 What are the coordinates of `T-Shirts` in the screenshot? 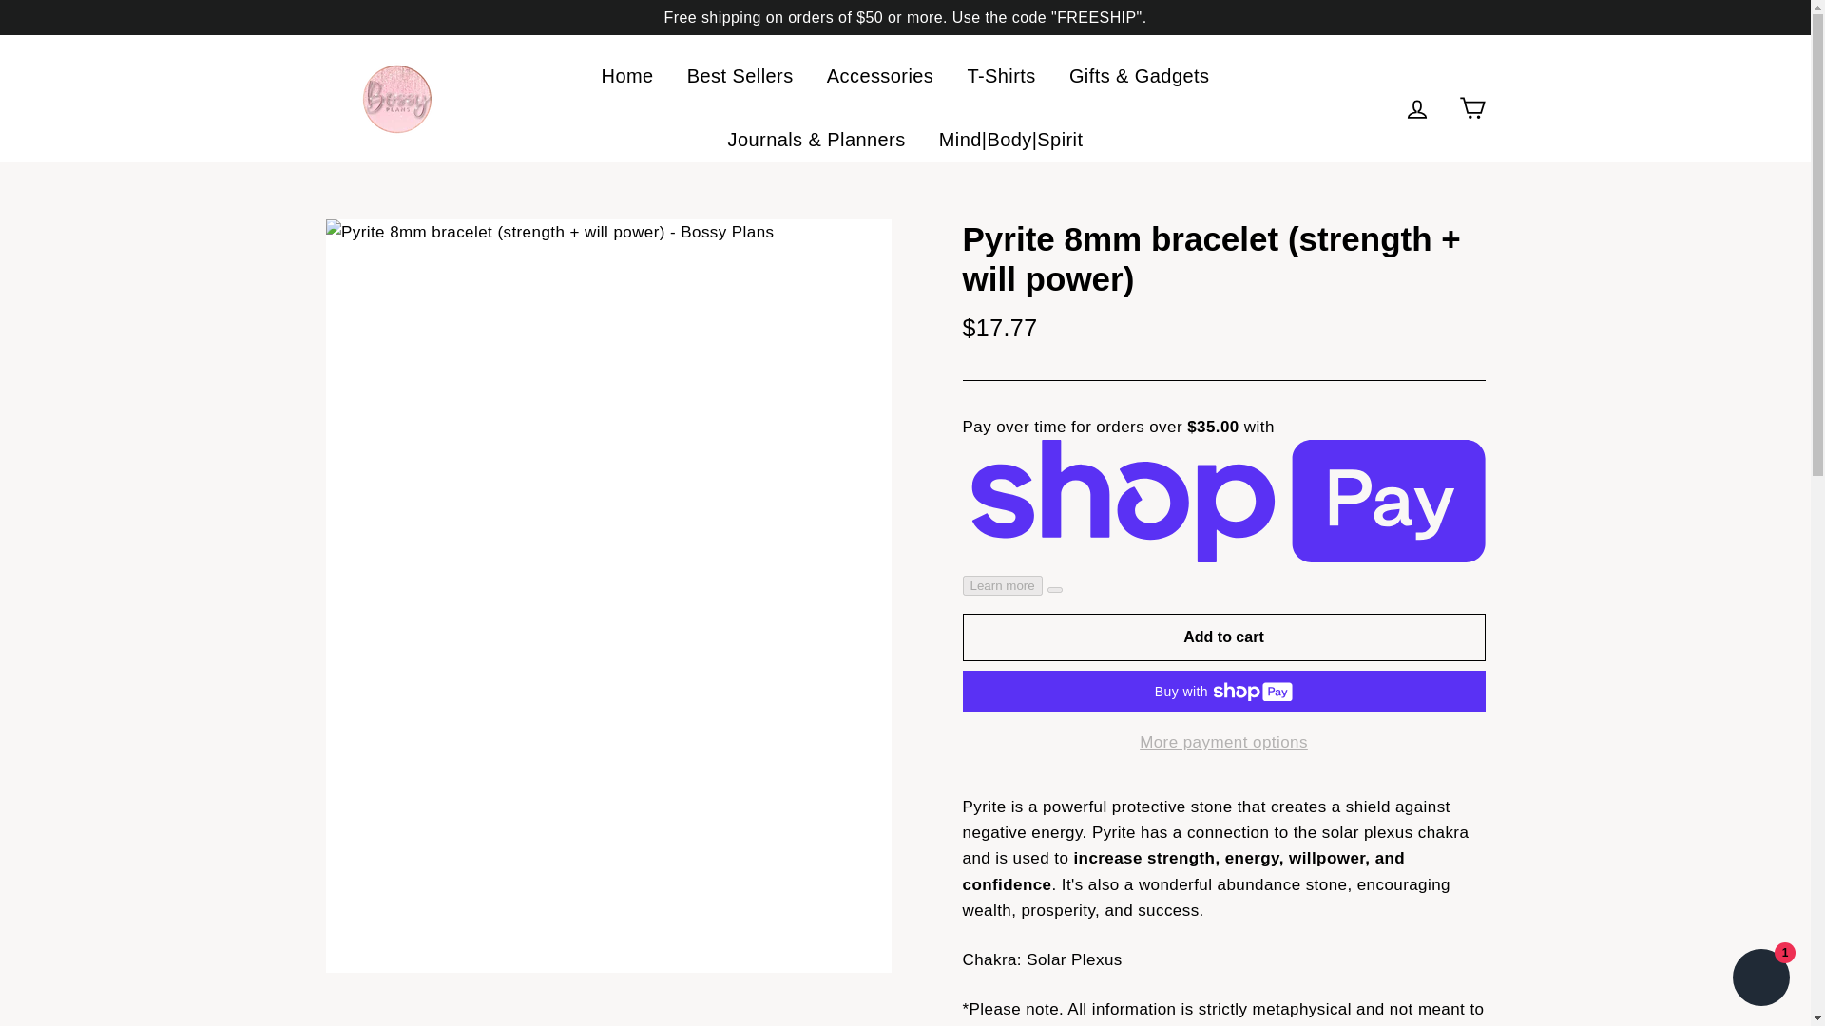 It's located at (1001, 76).